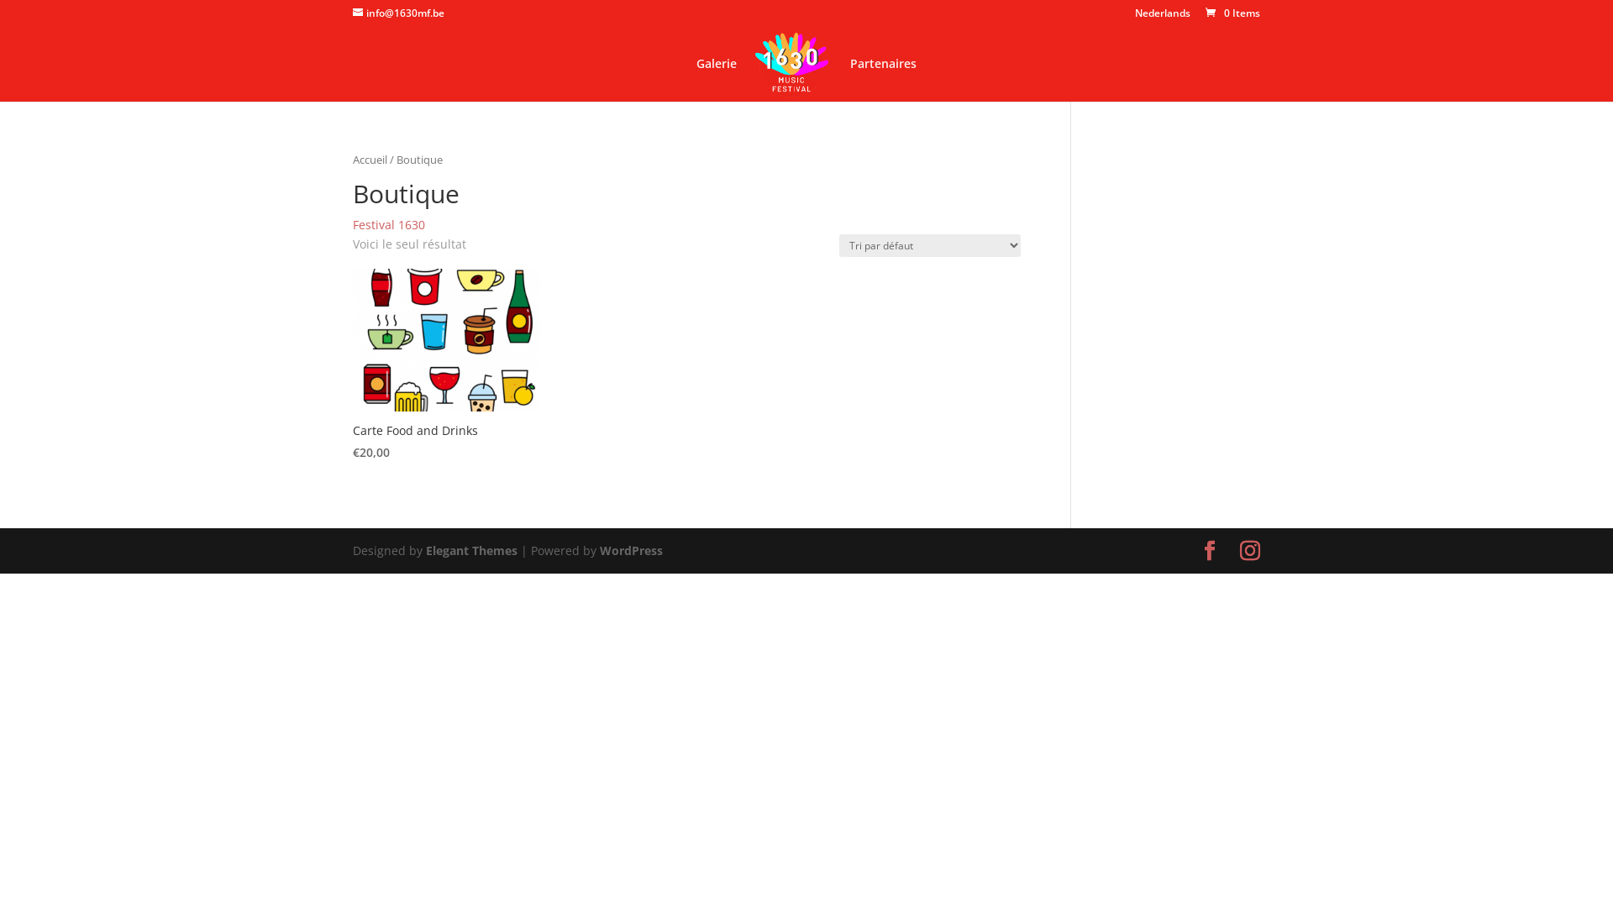 Image resolution: width=1613 pixels, height=907 pixels. What do you see at coordinates (1163, 17) in the screenshot?
I see `Nederlands` at bounding box center [1163, 17].